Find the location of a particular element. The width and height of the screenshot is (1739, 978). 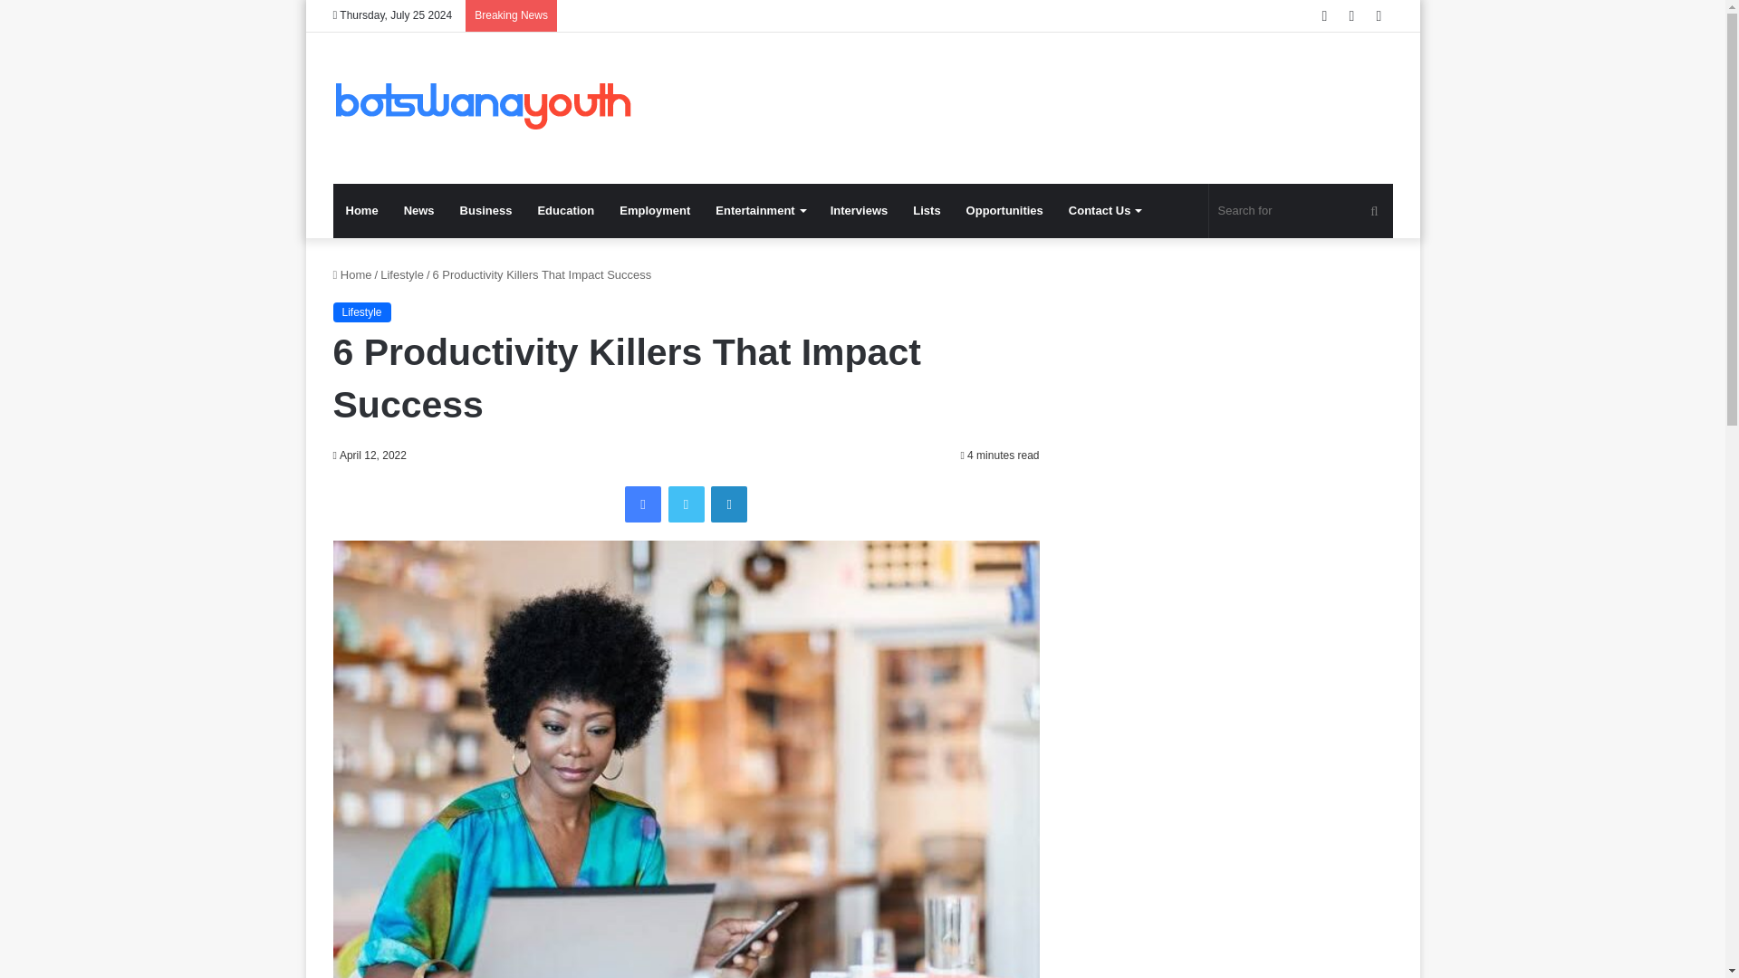

Facebook is located at coordinates (642, 503).